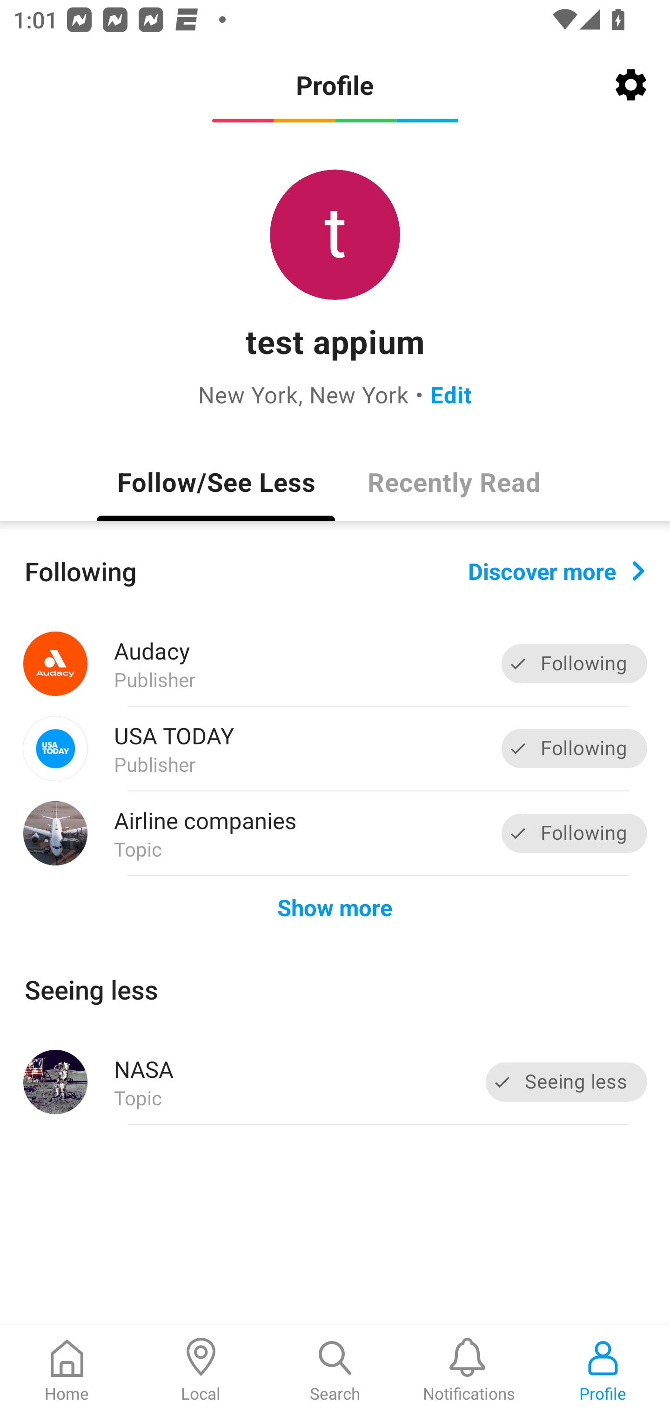  I want to click on Search, so click(335, 1370).